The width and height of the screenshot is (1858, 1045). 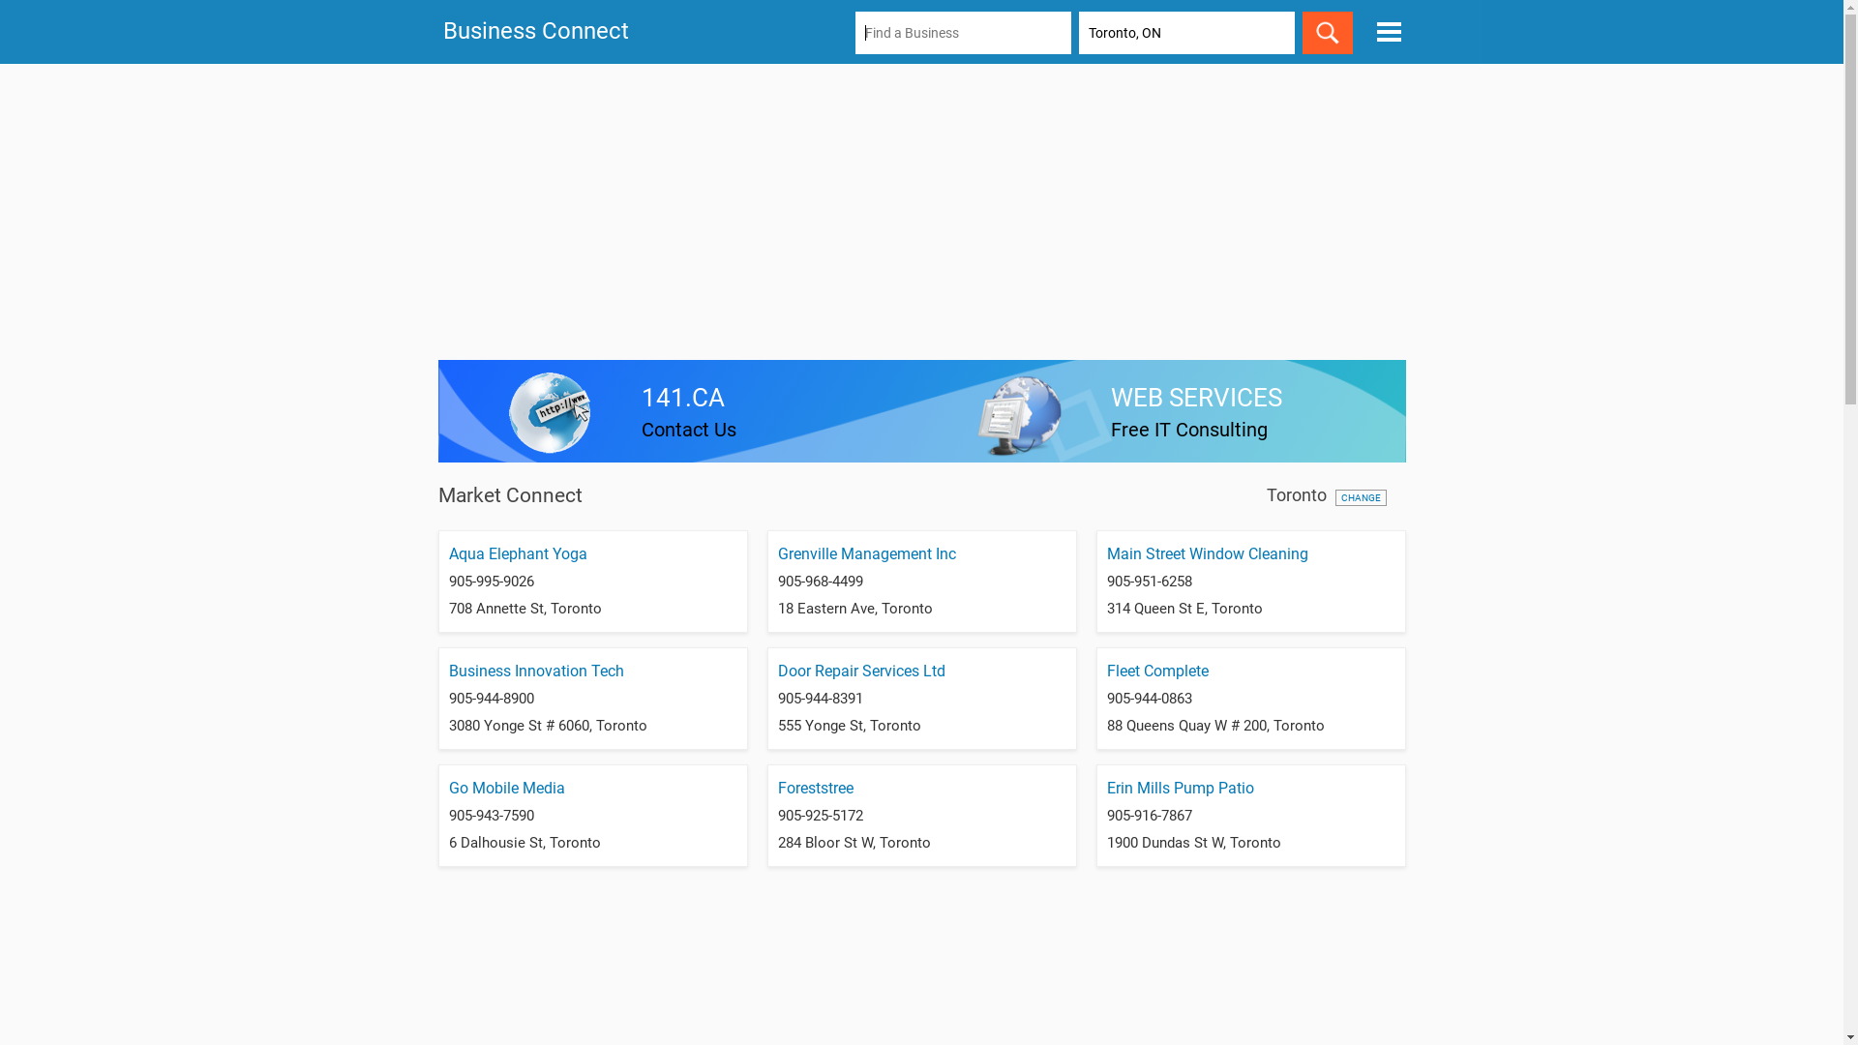 What do you see at coordinates (519, 553) in the screenshot?
I see `Aqua Elephant Yoga` at bounding box center [519, 553].